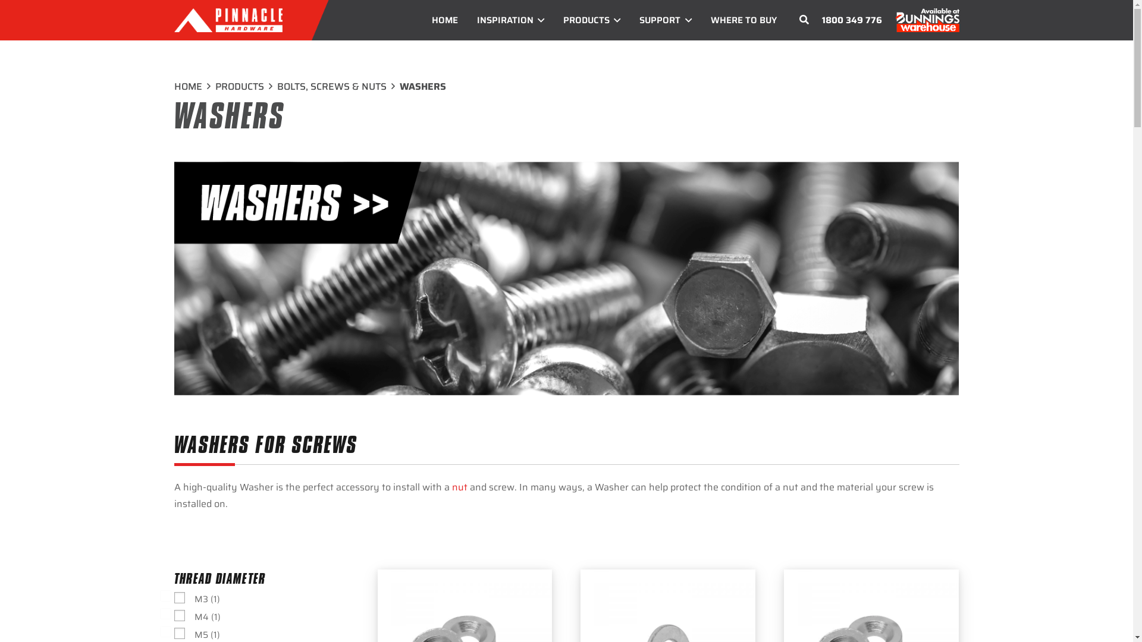 This screenshot has height=642, width=1142. I want to click on SUPPORT, so click(665, 20).